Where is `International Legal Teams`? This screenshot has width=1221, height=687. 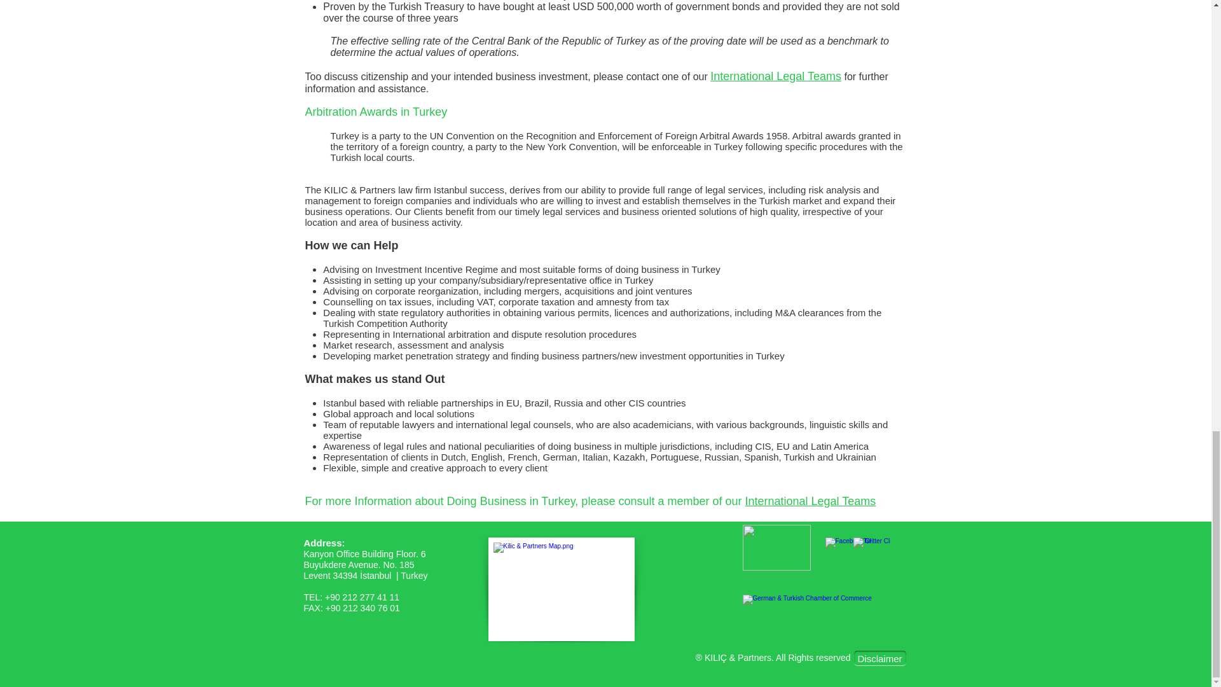
International Legal Teams is located at coordinates (776, 76).